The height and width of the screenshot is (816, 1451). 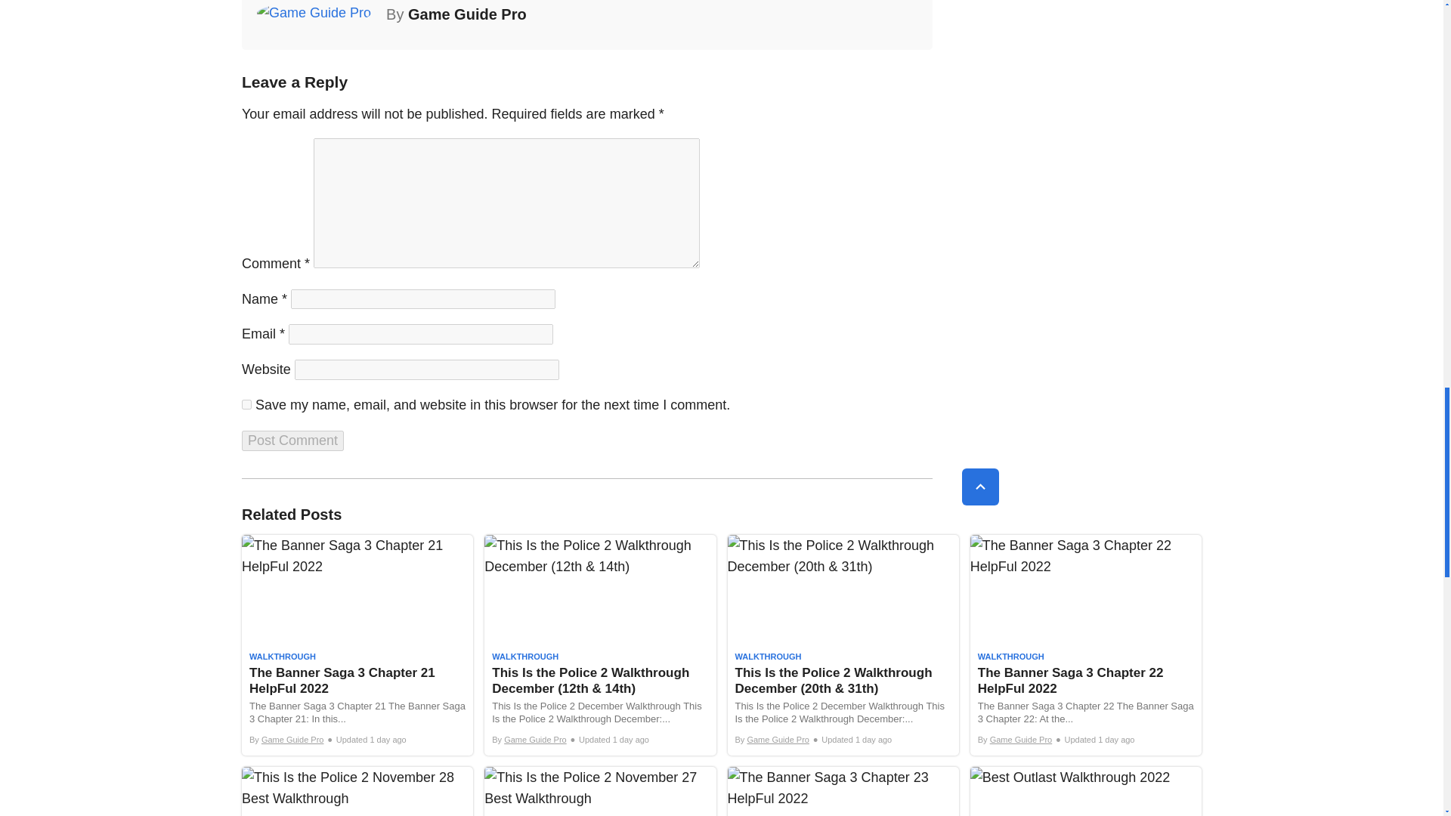 What do you see at coordinates (357, 645) in the screenshot?
I see `Permanent Link to The Banner Saga 3 Chapter 21 HelpFul 2022` at bounding box center [357, 645].